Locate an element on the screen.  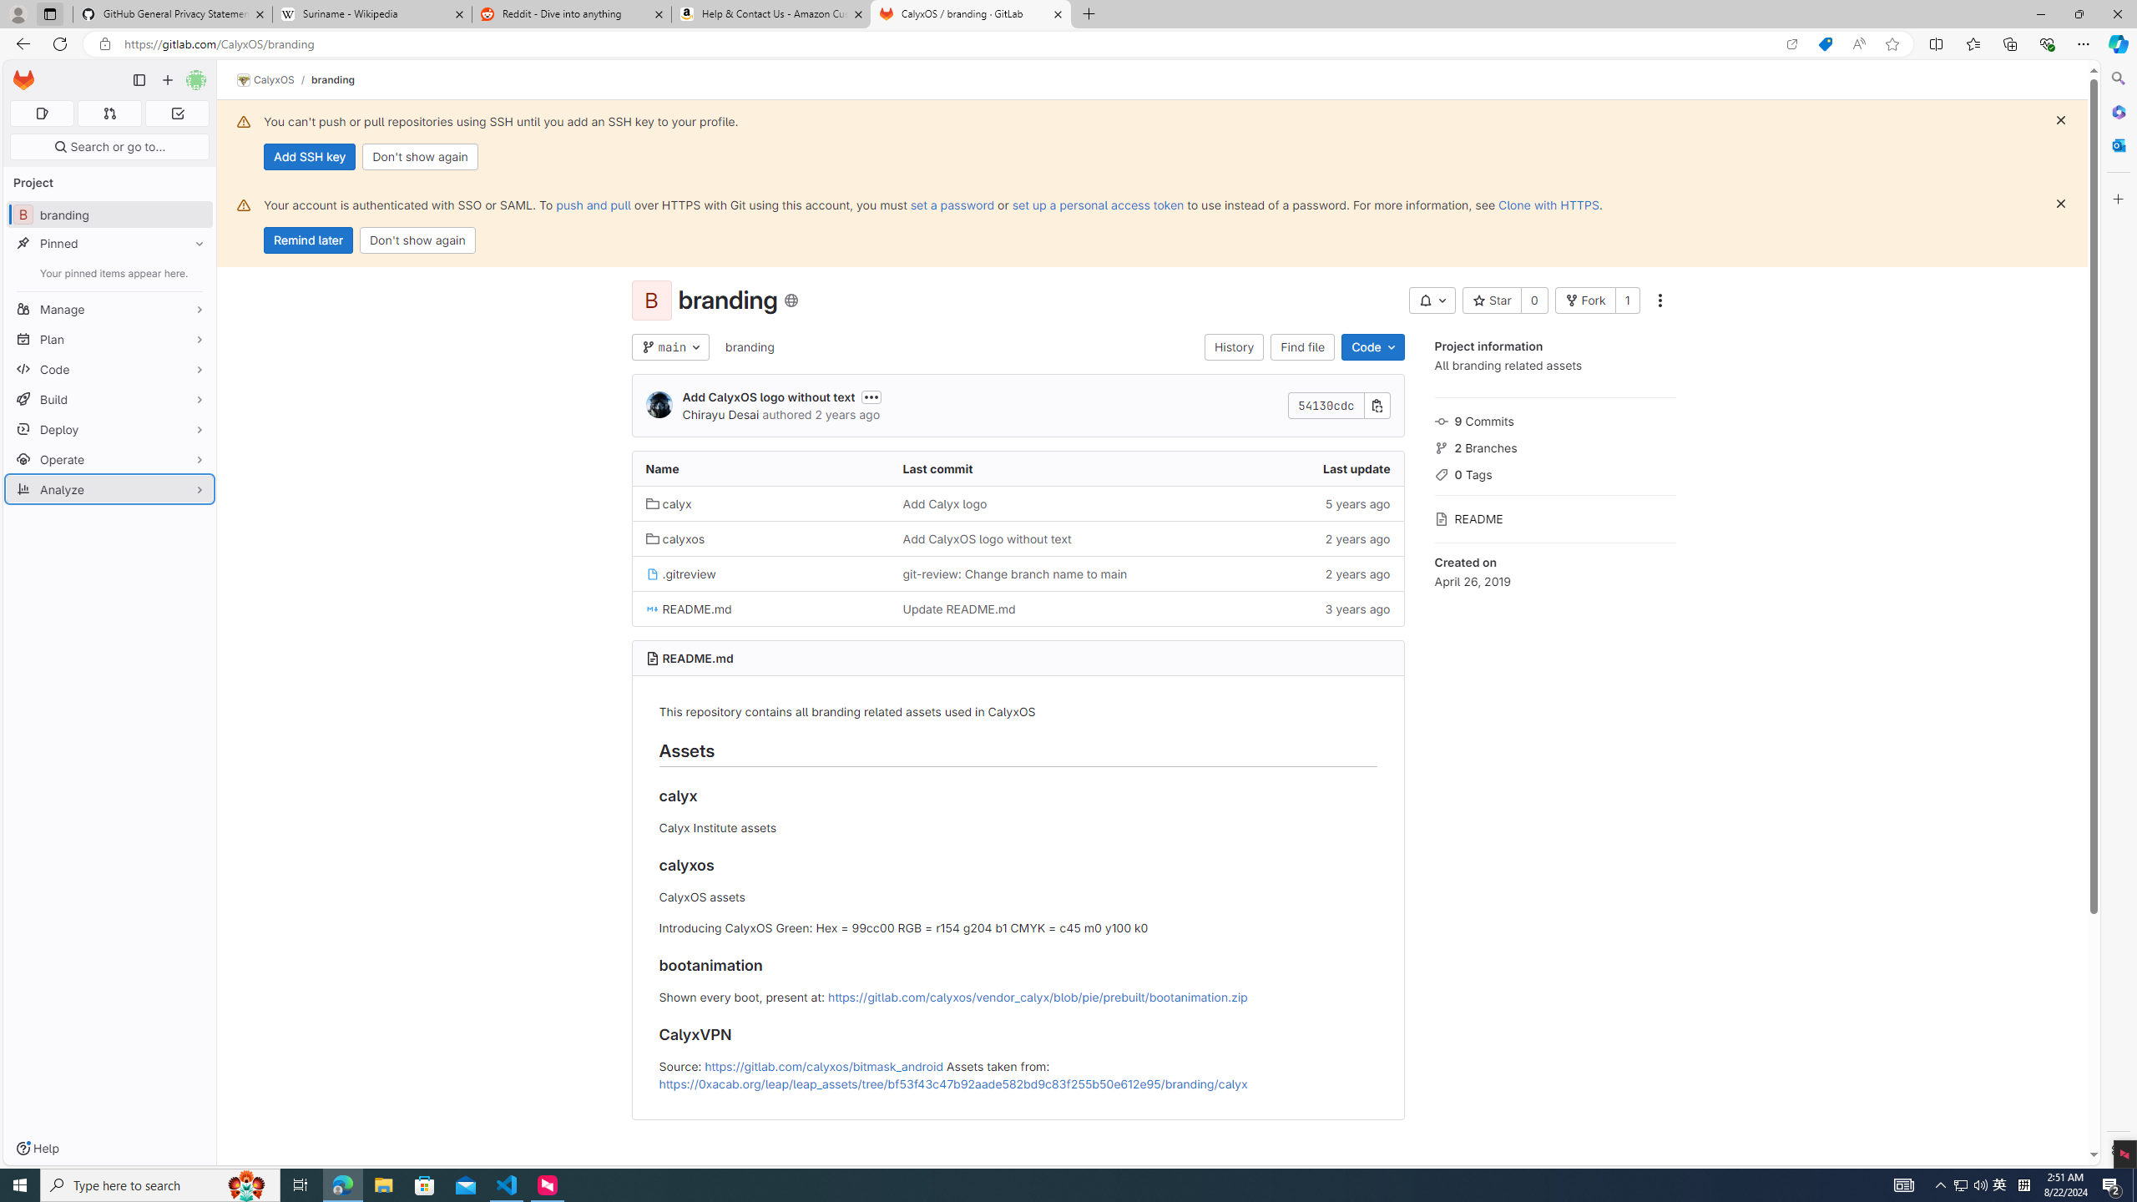
Add SSH key is located at coordinates (309, 157).